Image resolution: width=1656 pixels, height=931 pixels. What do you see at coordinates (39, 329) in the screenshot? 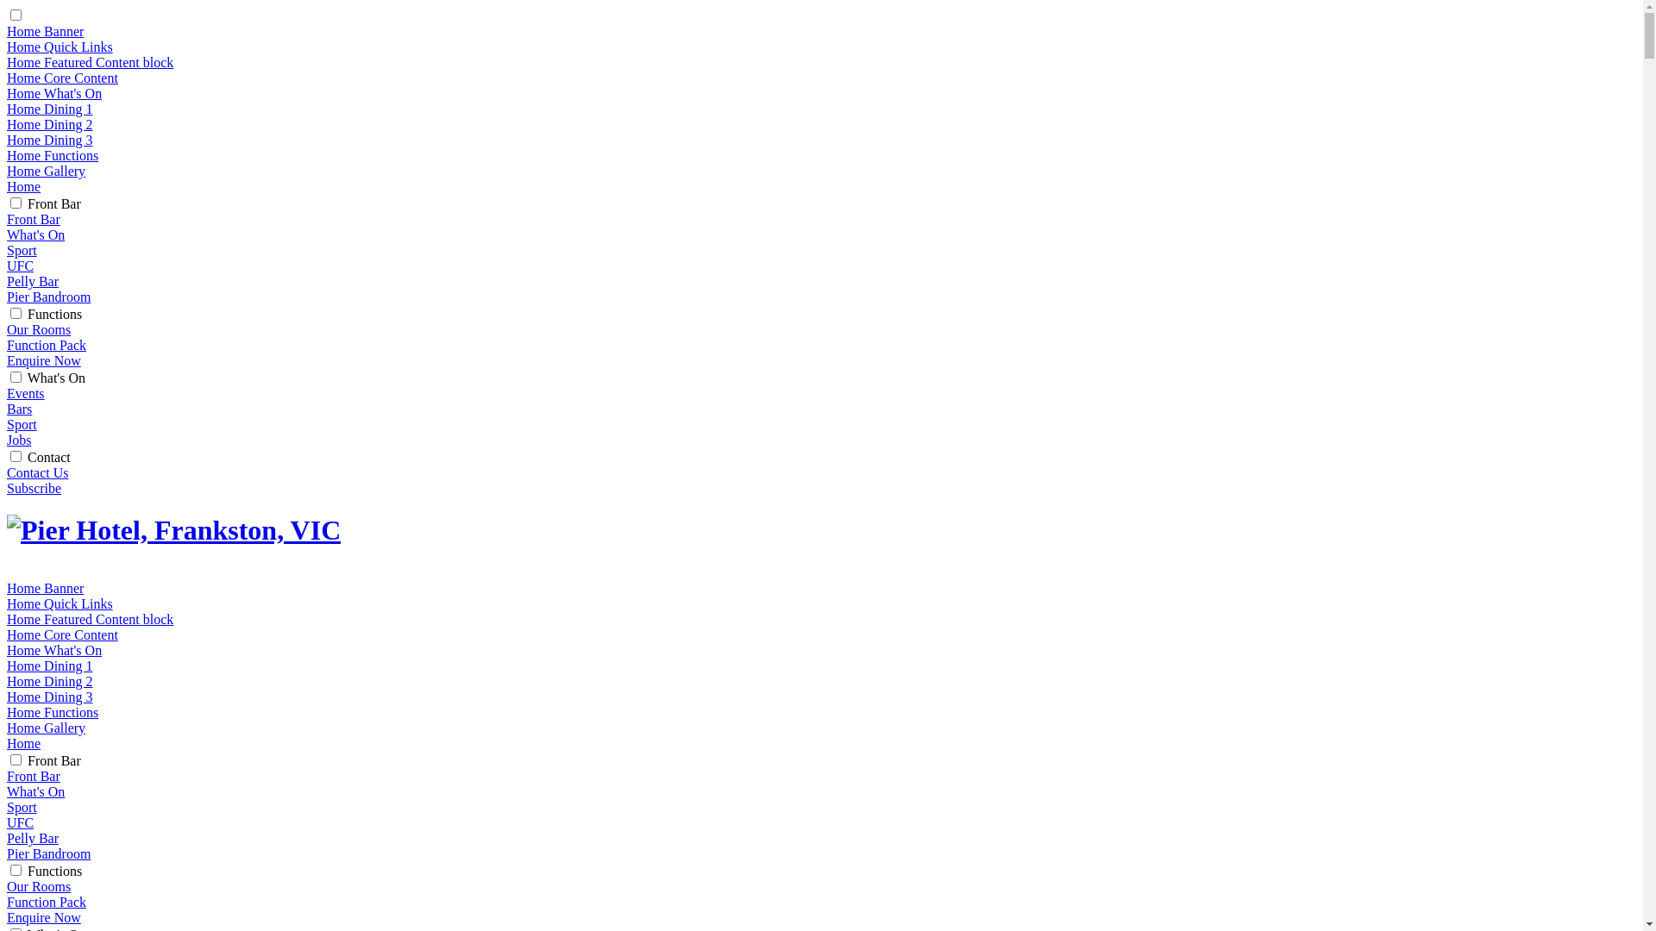
I see `Our Rooms` at bounding box center [39, 329].